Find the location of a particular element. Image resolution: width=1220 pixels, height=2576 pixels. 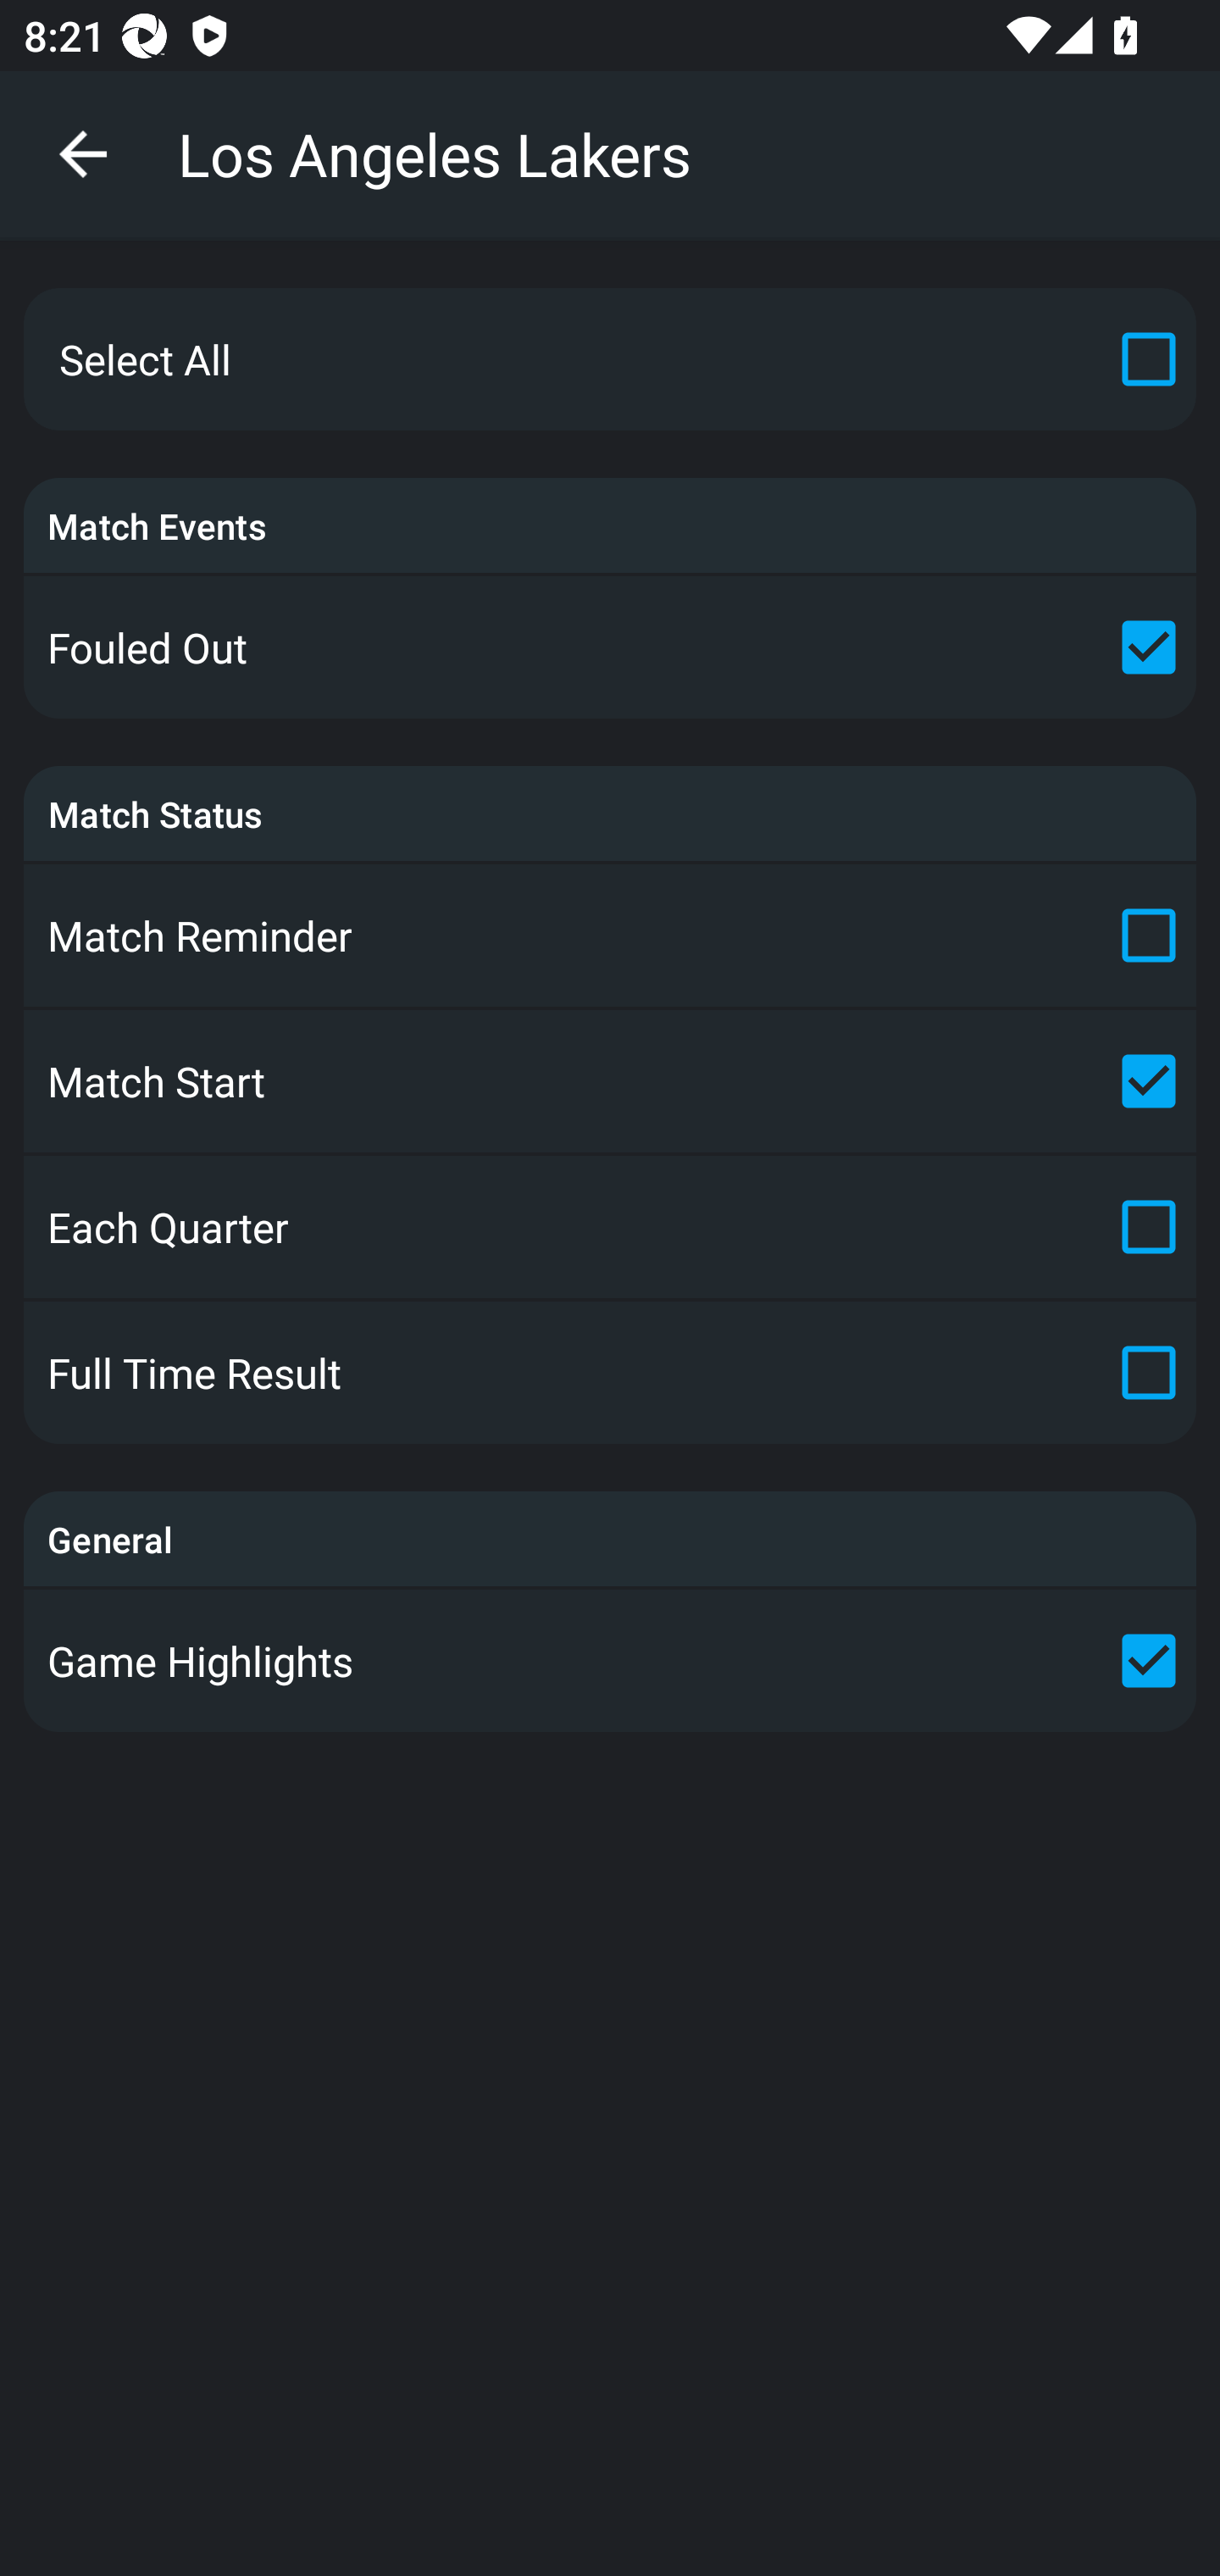

Fouled Out is located at coordinates (610, 647).